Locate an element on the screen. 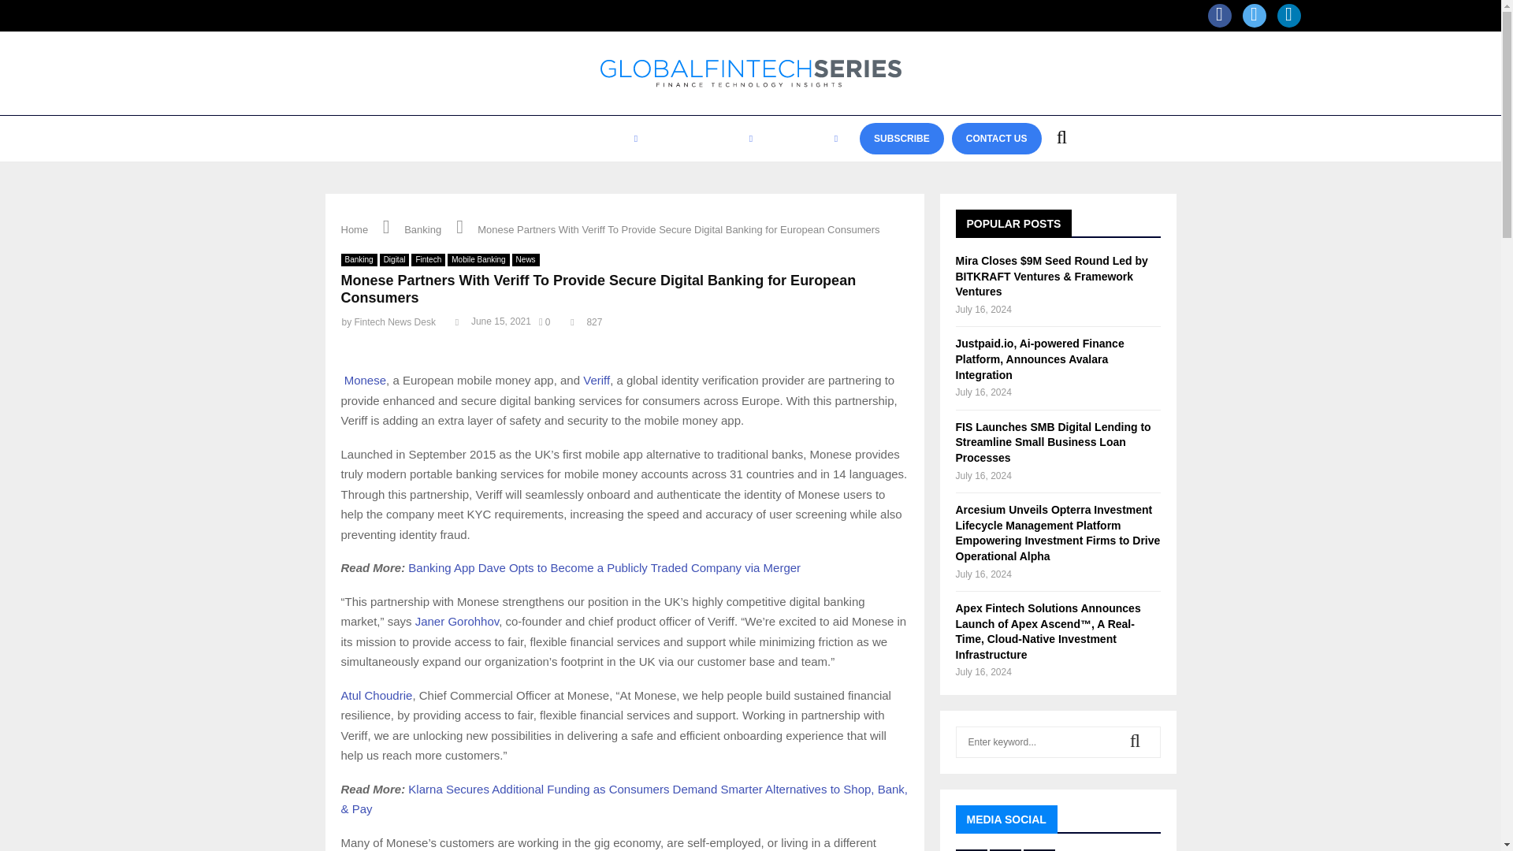 Image resolution: width=1513 pixels, height=851 pixels. SUBSCRIBE is located at coordinates (901, 138).